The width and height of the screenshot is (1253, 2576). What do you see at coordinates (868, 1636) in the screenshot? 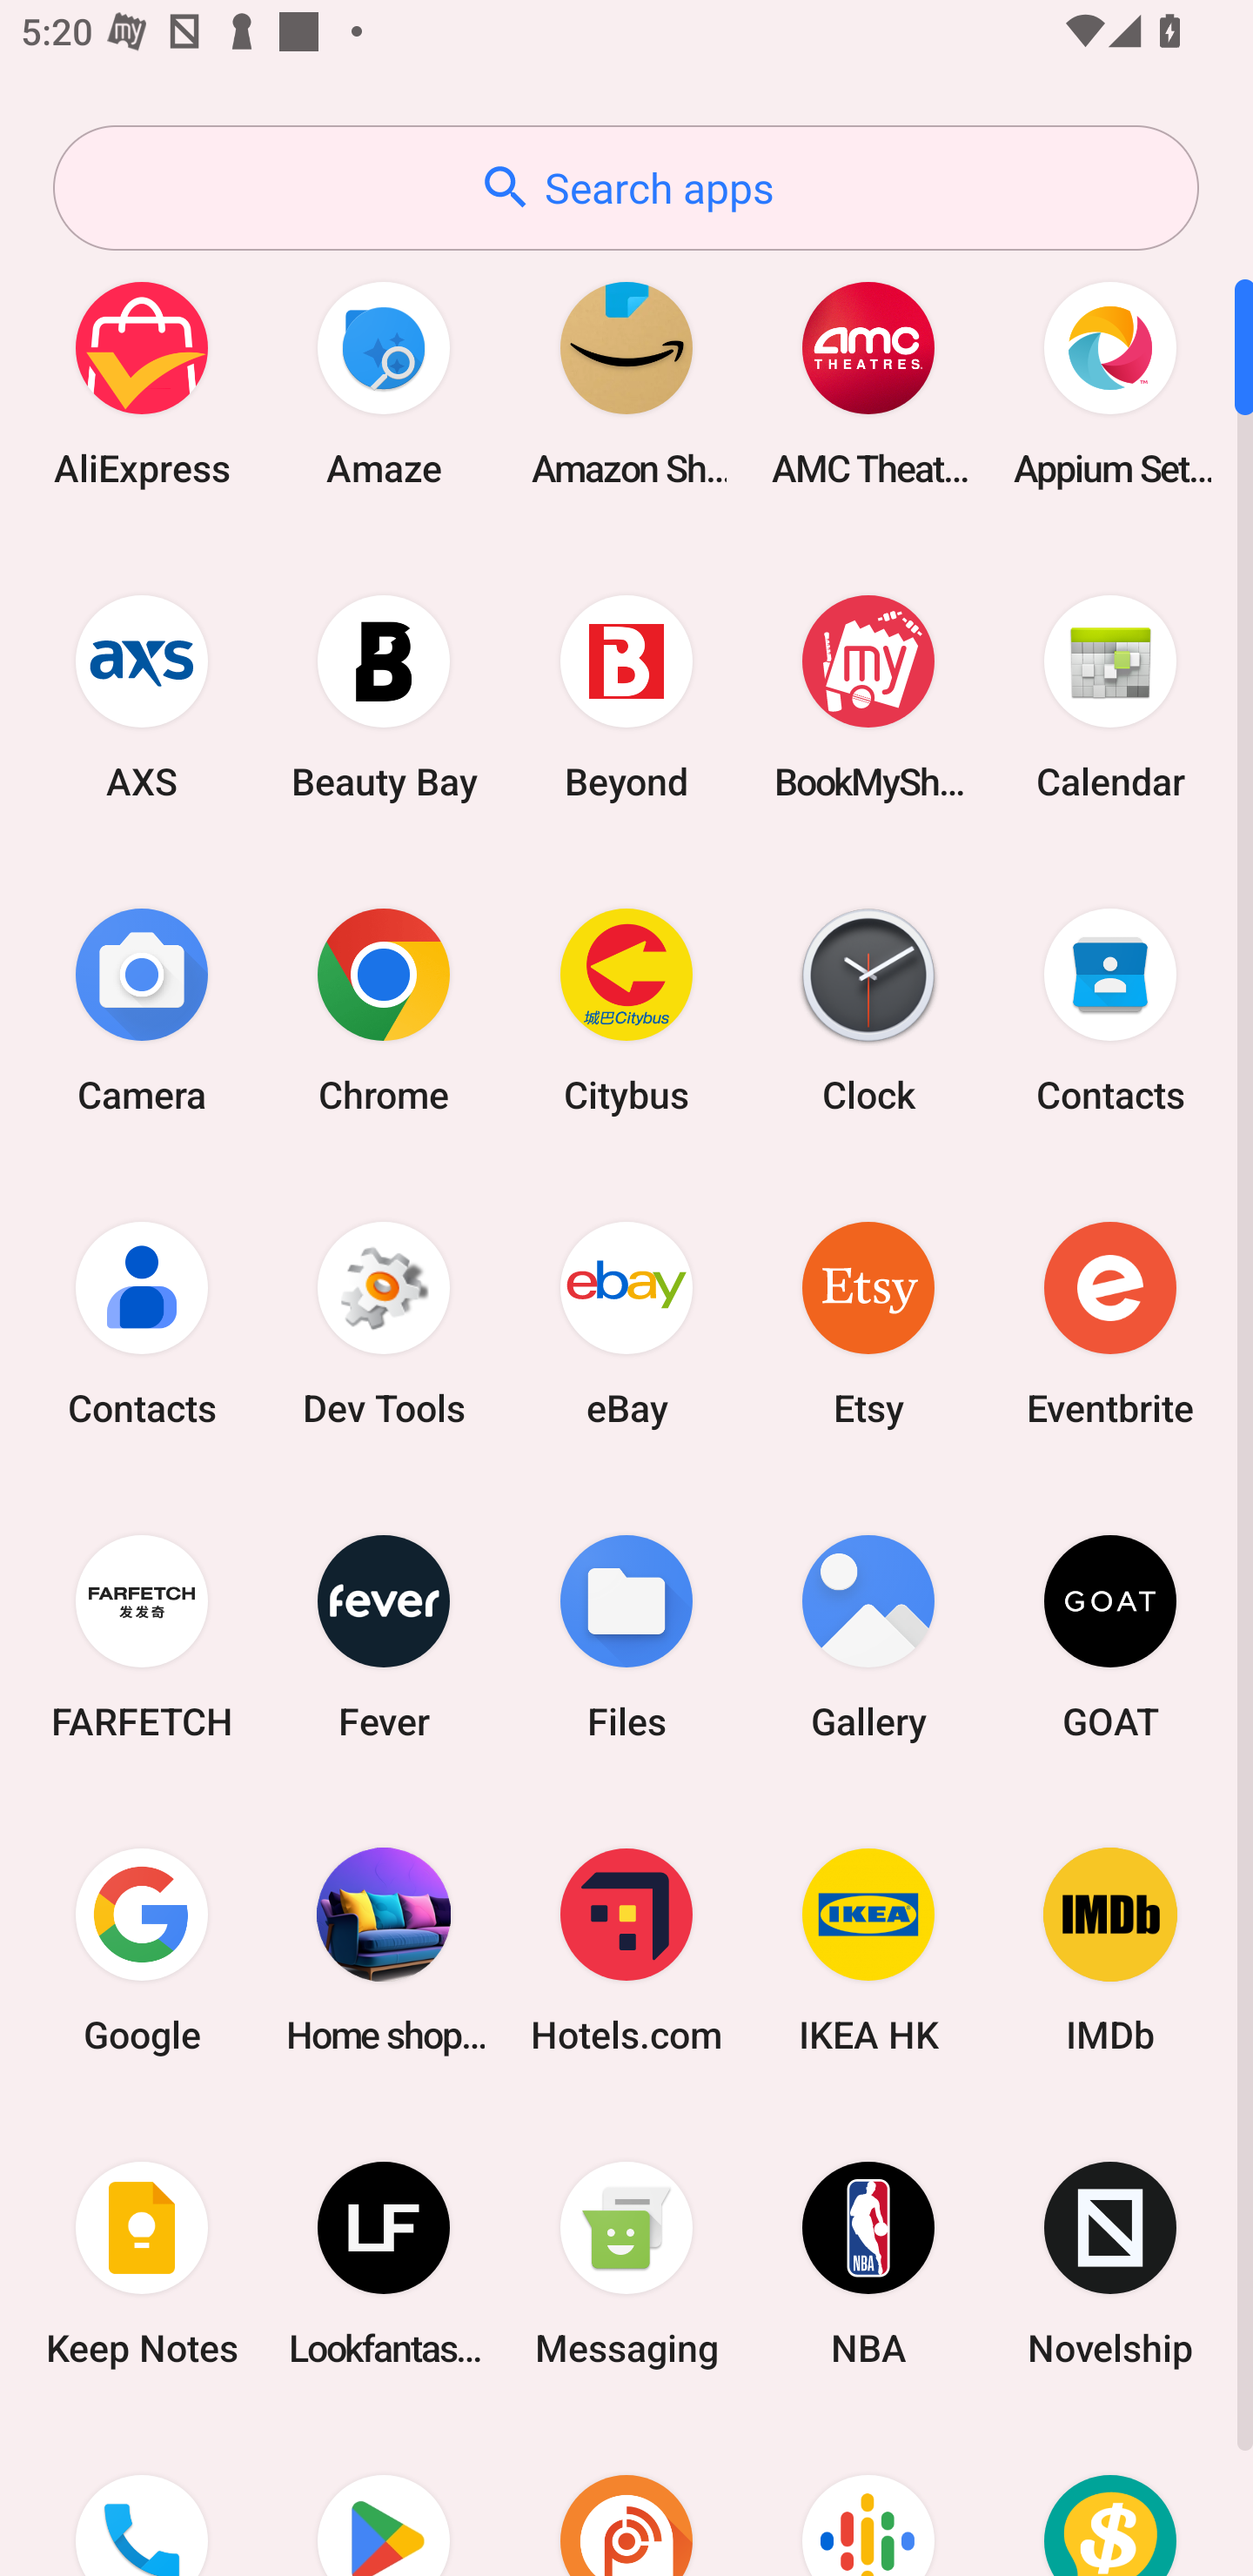
I see `Gallery` at bounding box center [868, 1636].